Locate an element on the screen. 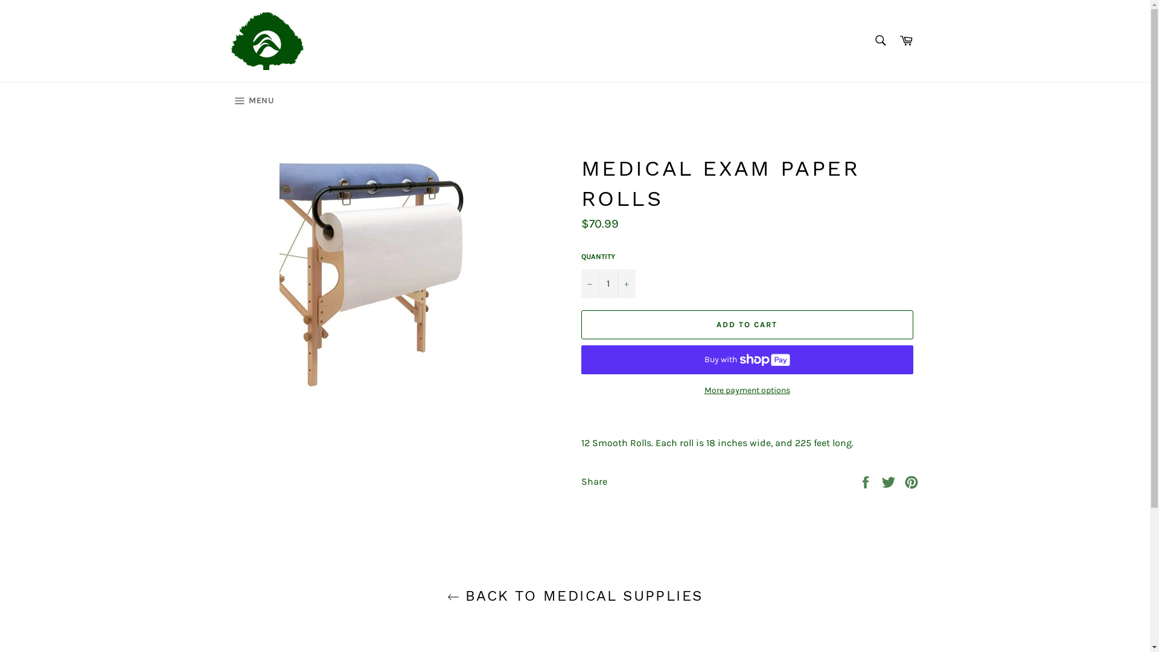 The width and height of the screenshot is (1159, 652). Search is located at coordinates (880, 40).